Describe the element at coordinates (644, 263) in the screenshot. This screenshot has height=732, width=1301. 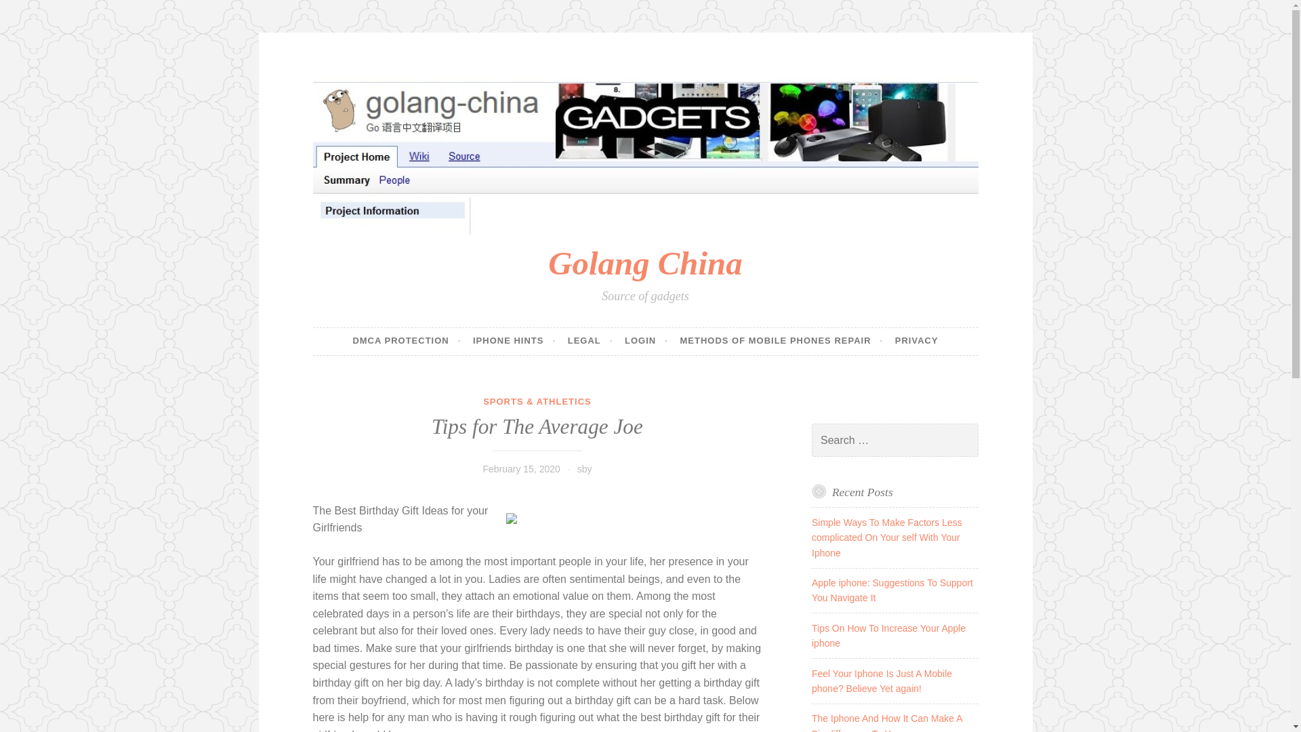
I see `Golang China` at that location.